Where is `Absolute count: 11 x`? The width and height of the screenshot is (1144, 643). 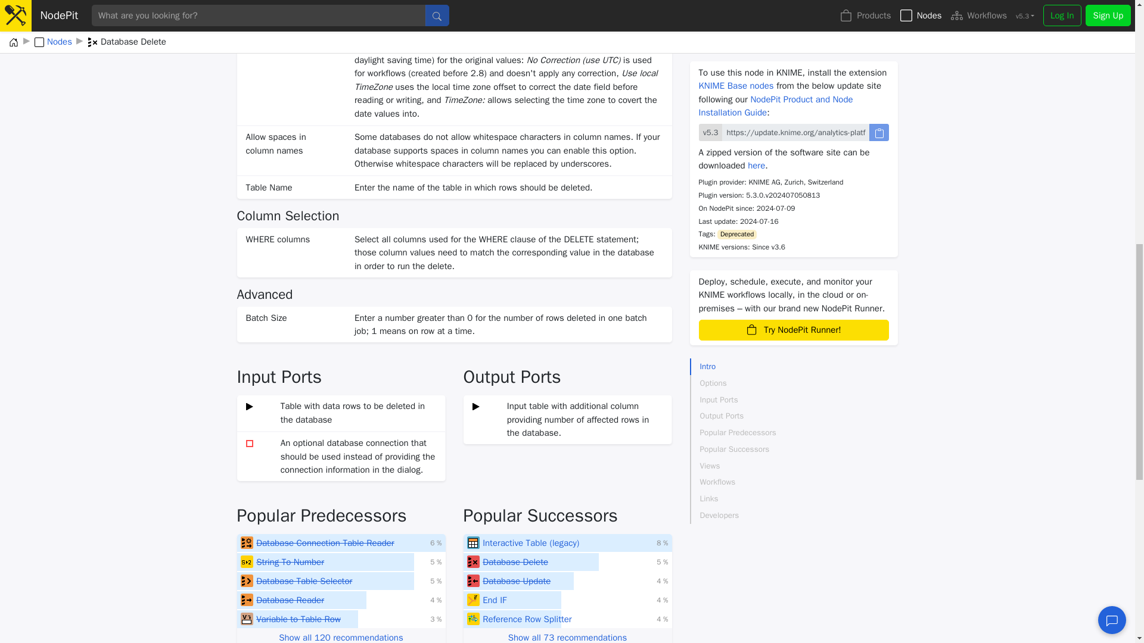
Absolute count: 11 x is located at coordinates (663, 562).